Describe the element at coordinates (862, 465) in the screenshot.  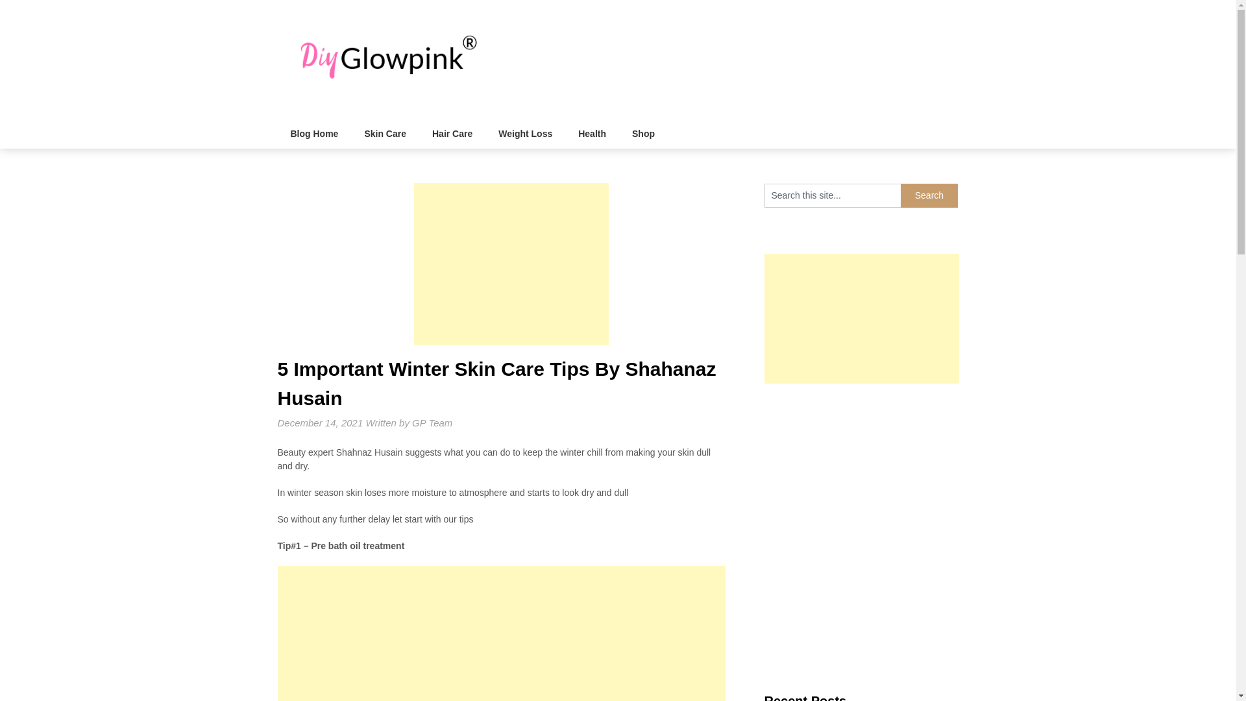
I see `Advertisement` at that location.